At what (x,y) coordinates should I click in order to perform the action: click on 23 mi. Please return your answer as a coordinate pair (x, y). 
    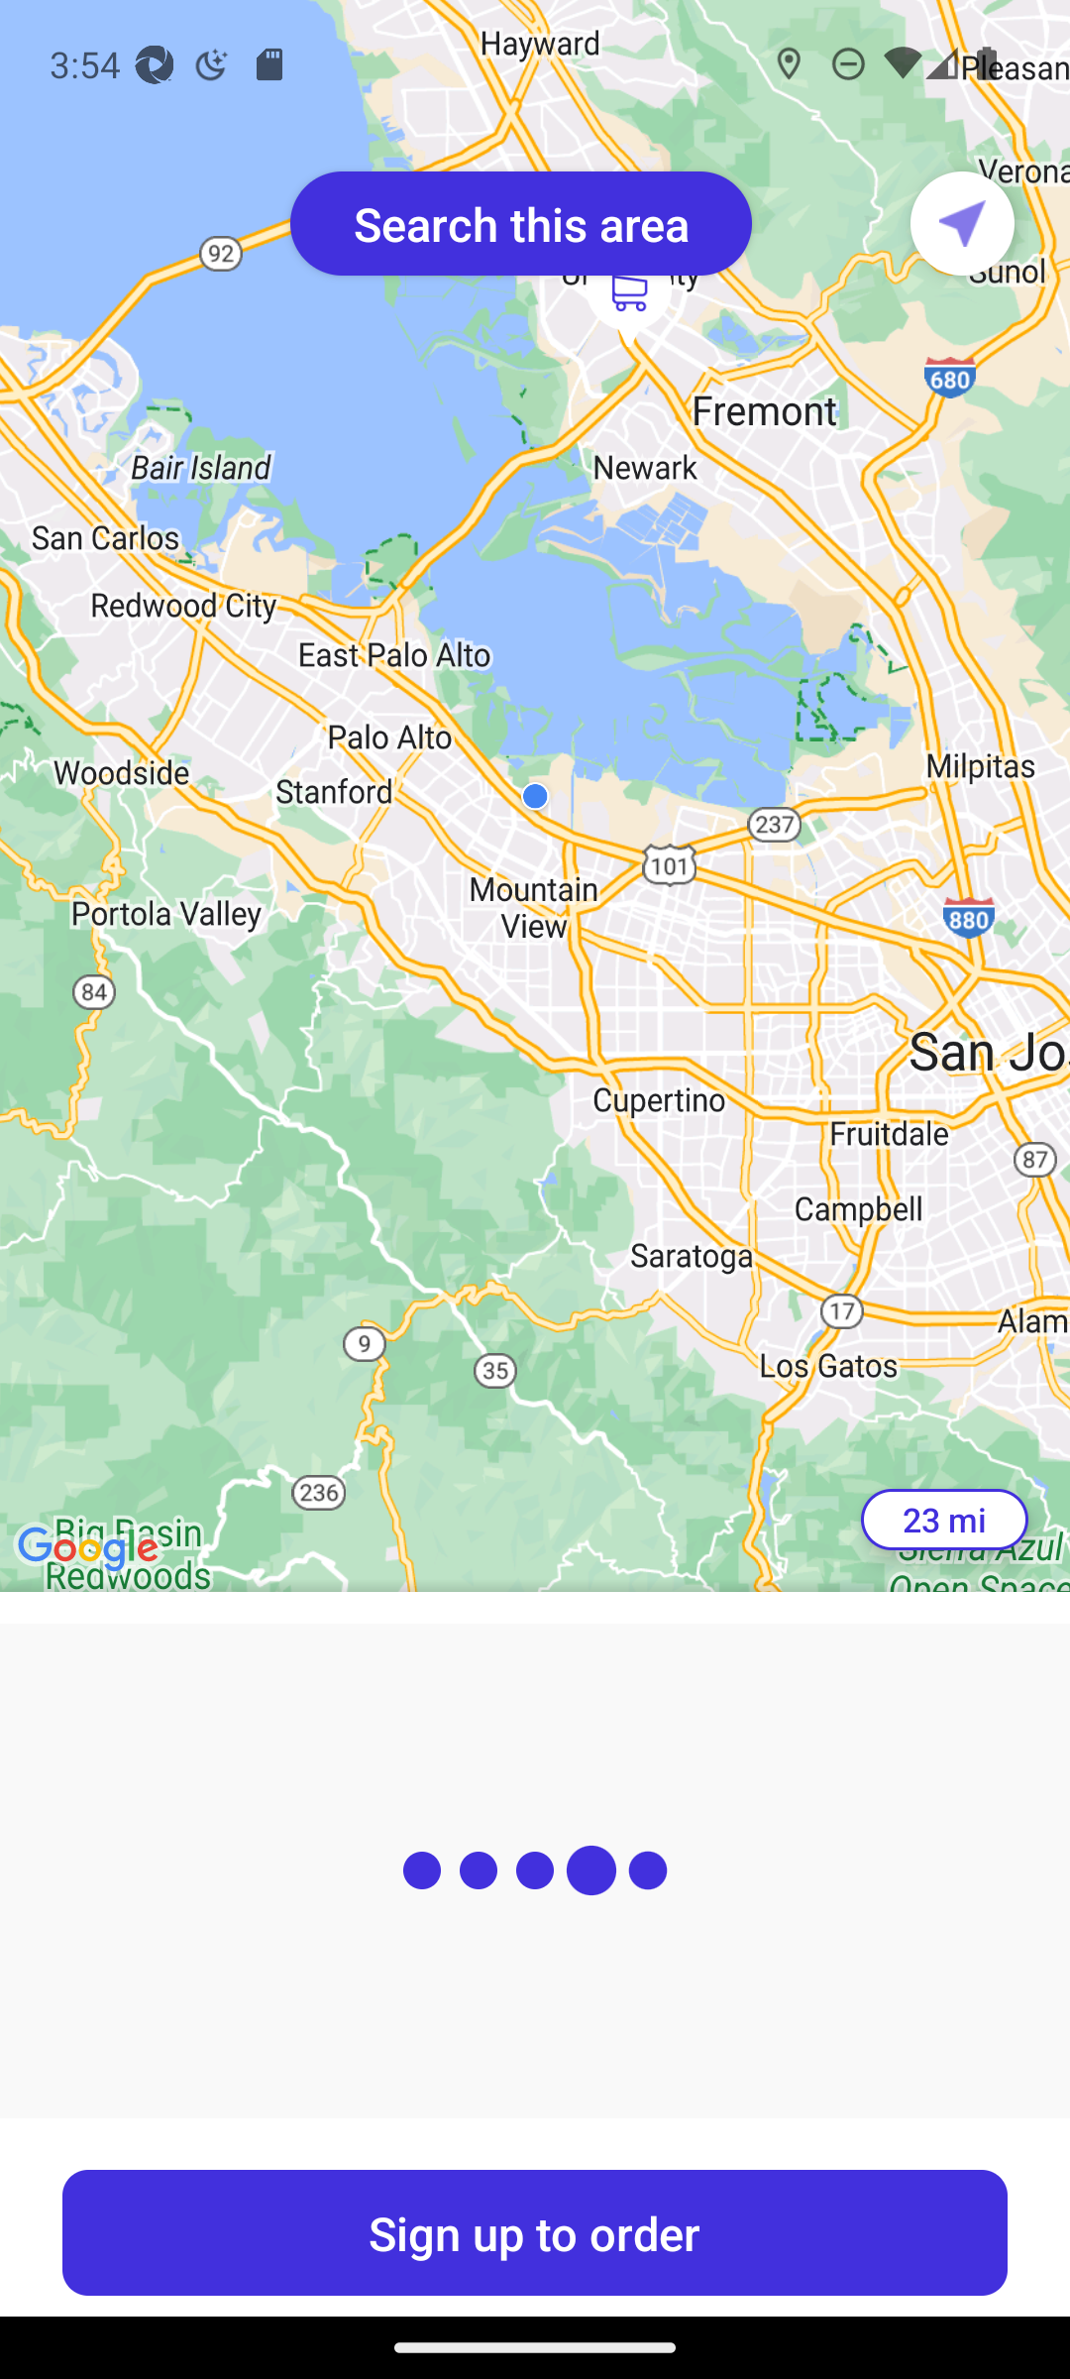
    Looking at the image, I should click on (944, 1520).